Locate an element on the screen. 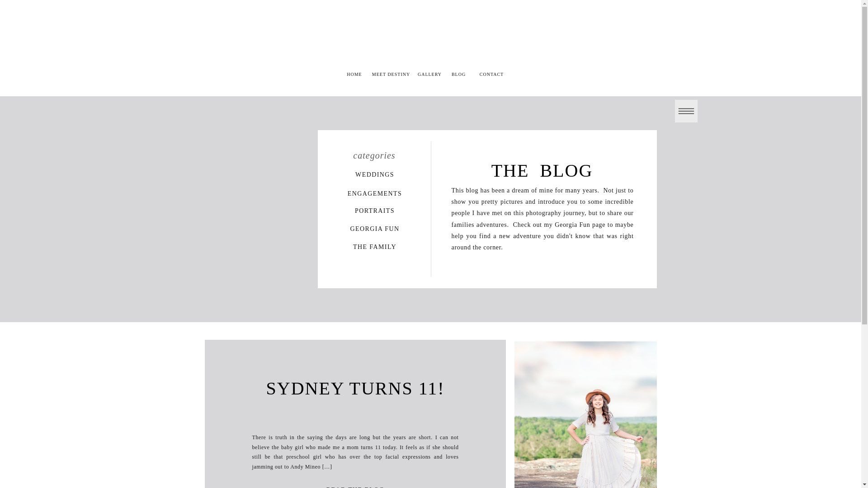 The width and height of the screenshot is (868, 488). GALLERY is located at coordinates (430, 74).